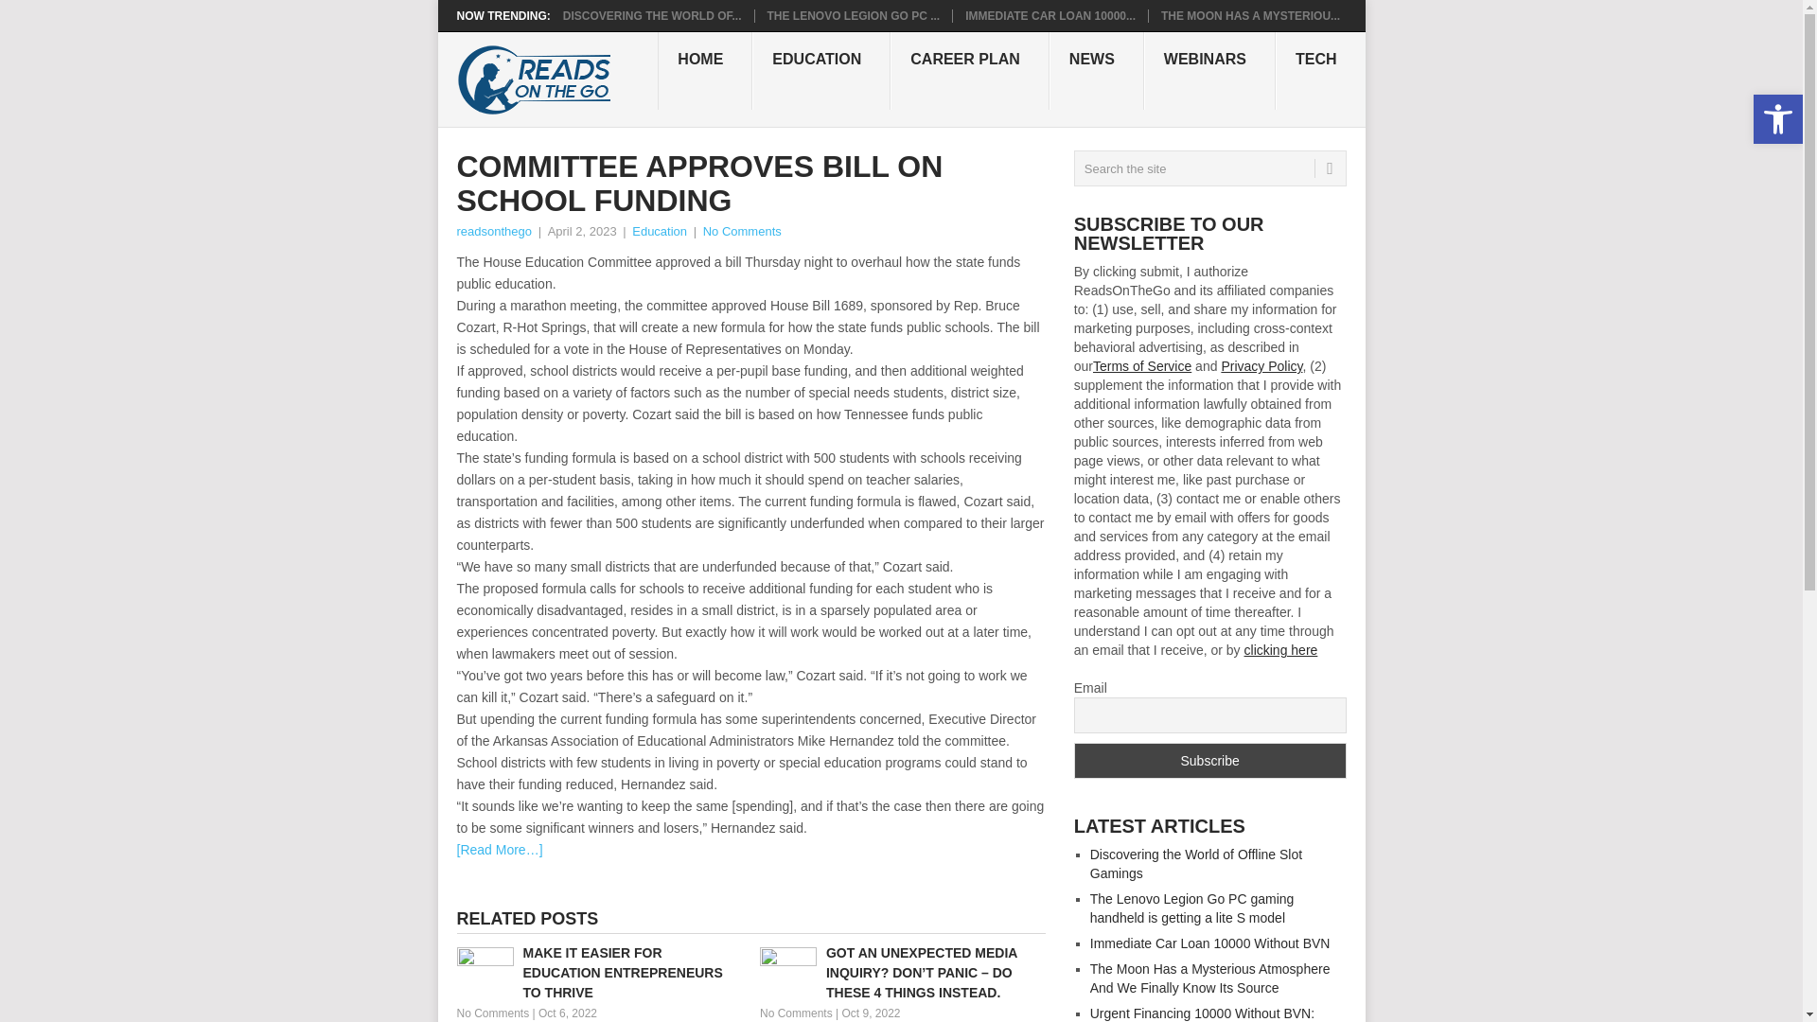 This screenshot has width=1817, height=1022. Describe the element at coordinates (1320, 70) in the screenshot. I see `TECH` at that location.